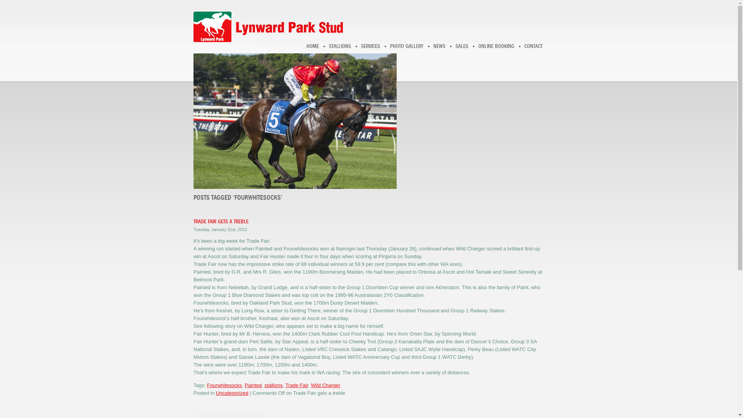 The image size is (743, 418). Describe the element at coordinates (371, 46) in the screenshot. I see `SERVICES` at that location.